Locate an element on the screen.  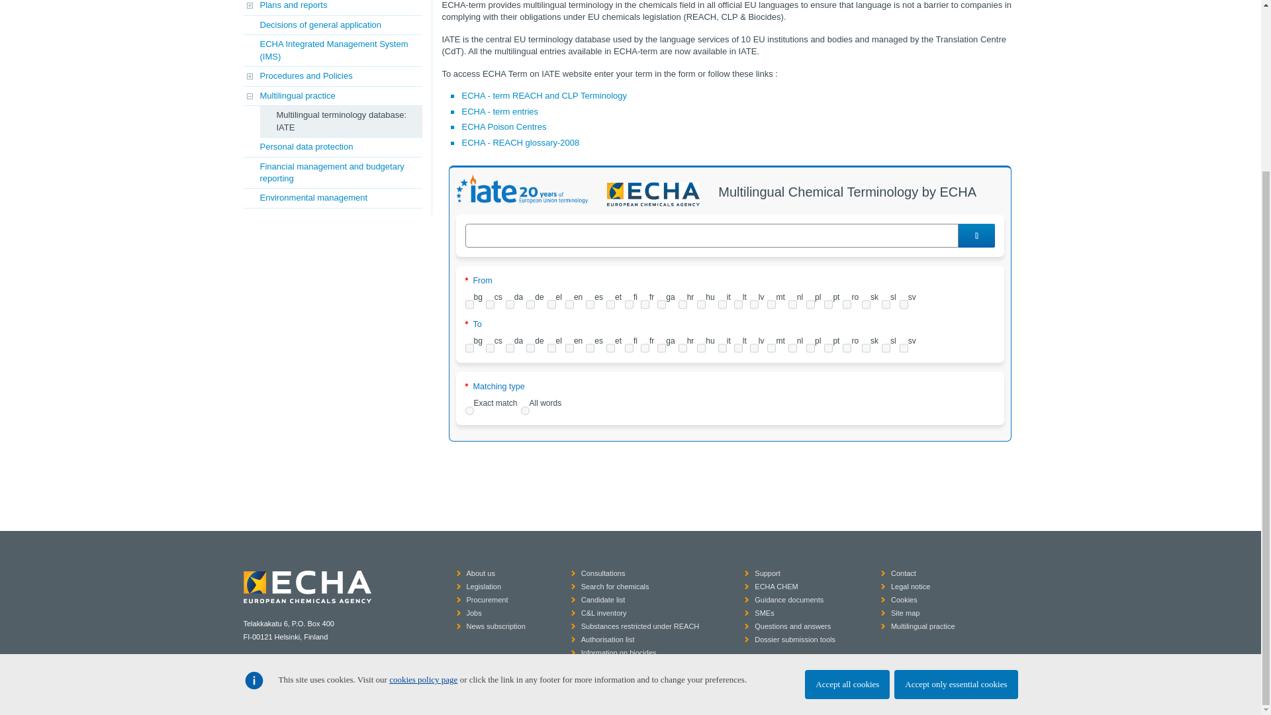
Accept only essential cookies is located at coordinates (956, 467).